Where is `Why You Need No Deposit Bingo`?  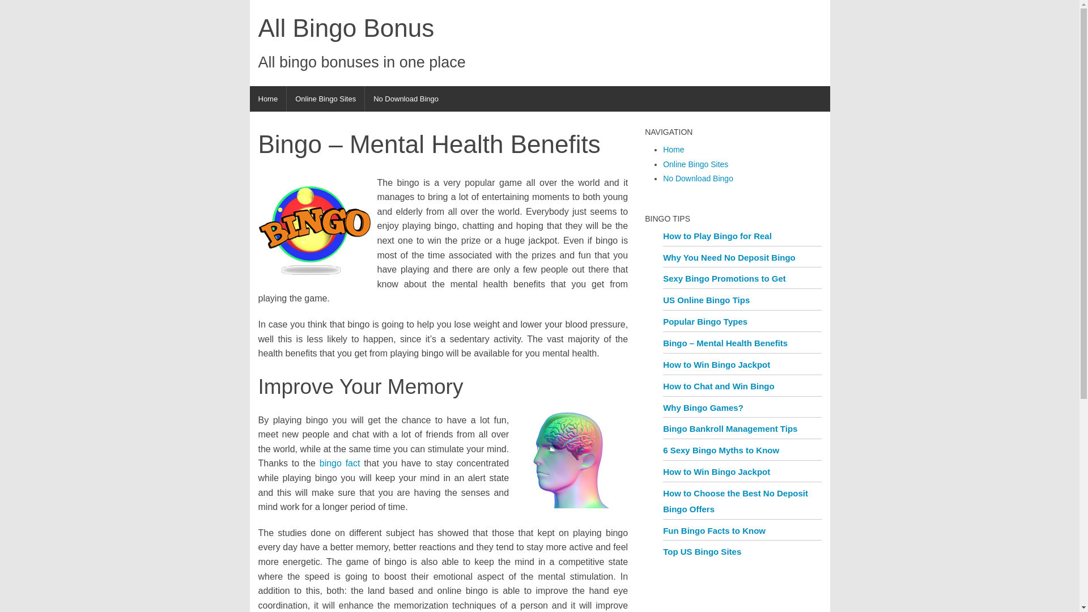
Why You Need No Deposit Bingo is located at coordinates (729, 257).